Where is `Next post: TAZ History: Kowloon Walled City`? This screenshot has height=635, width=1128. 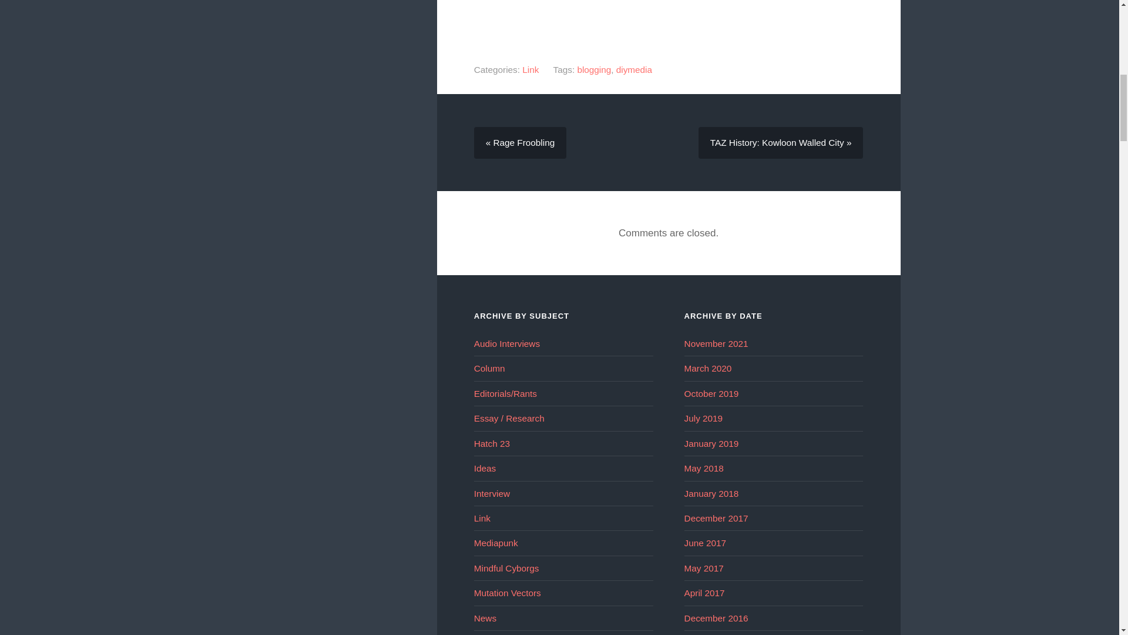
Next post: TAZ History: Kowloon Walled City is located at coordinates (781, 143).